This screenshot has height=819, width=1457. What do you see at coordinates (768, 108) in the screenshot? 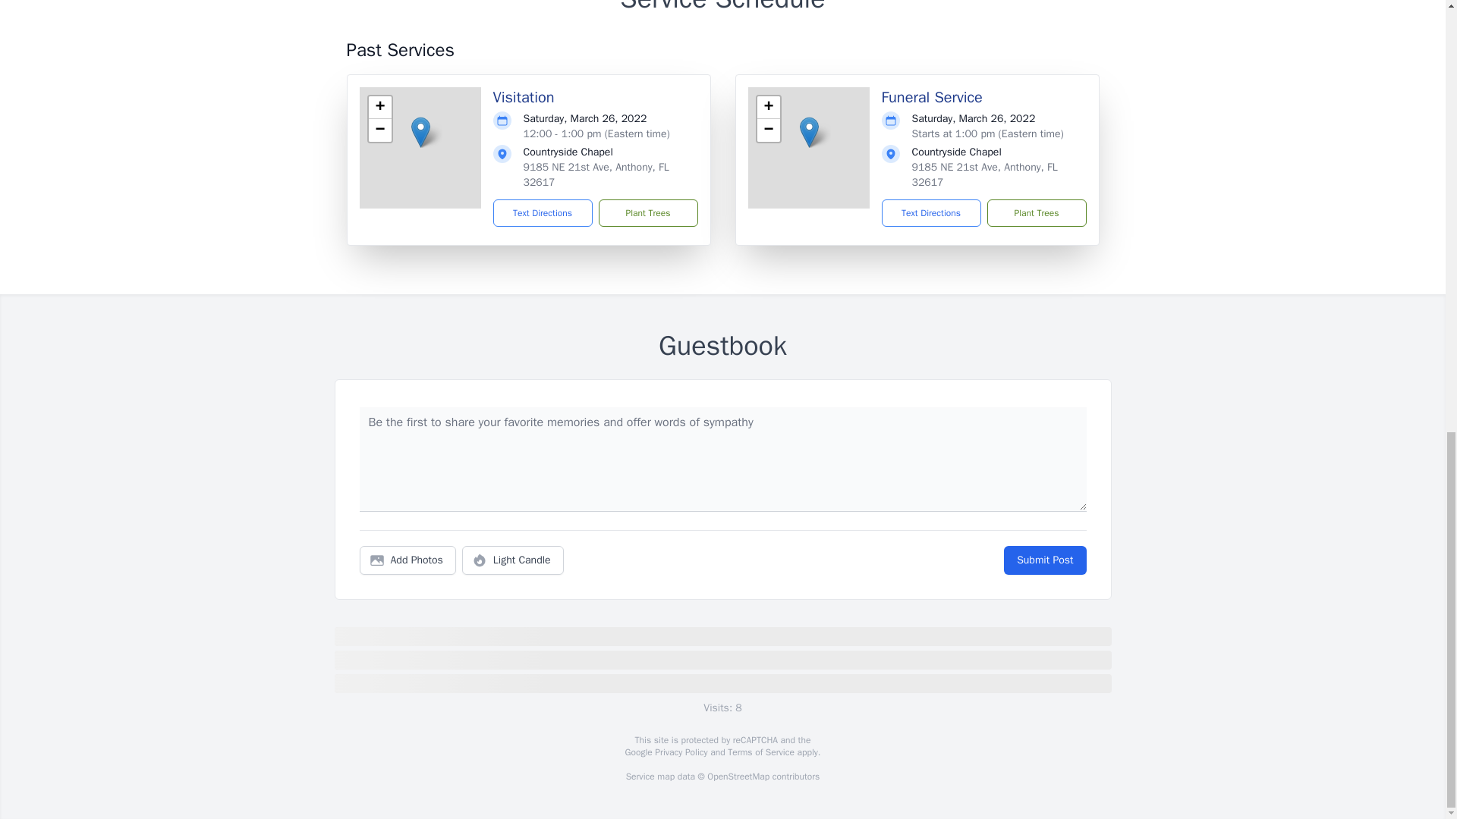
I see `Zoom in` at bounding box center [768, 108].